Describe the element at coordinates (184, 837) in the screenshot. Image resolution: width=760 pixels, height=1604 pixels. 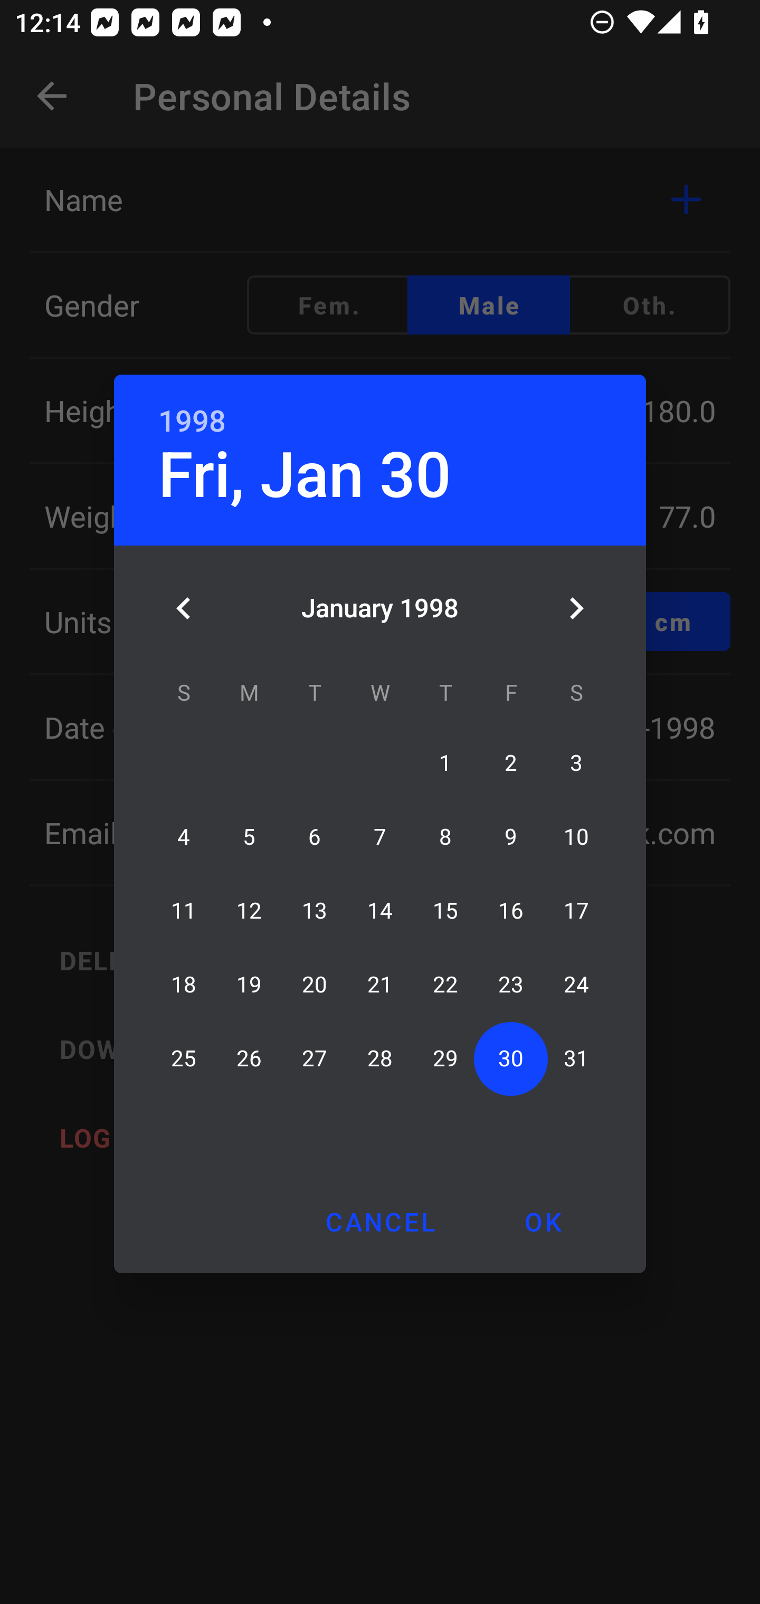
I see `4 04 January 1998` at that location.